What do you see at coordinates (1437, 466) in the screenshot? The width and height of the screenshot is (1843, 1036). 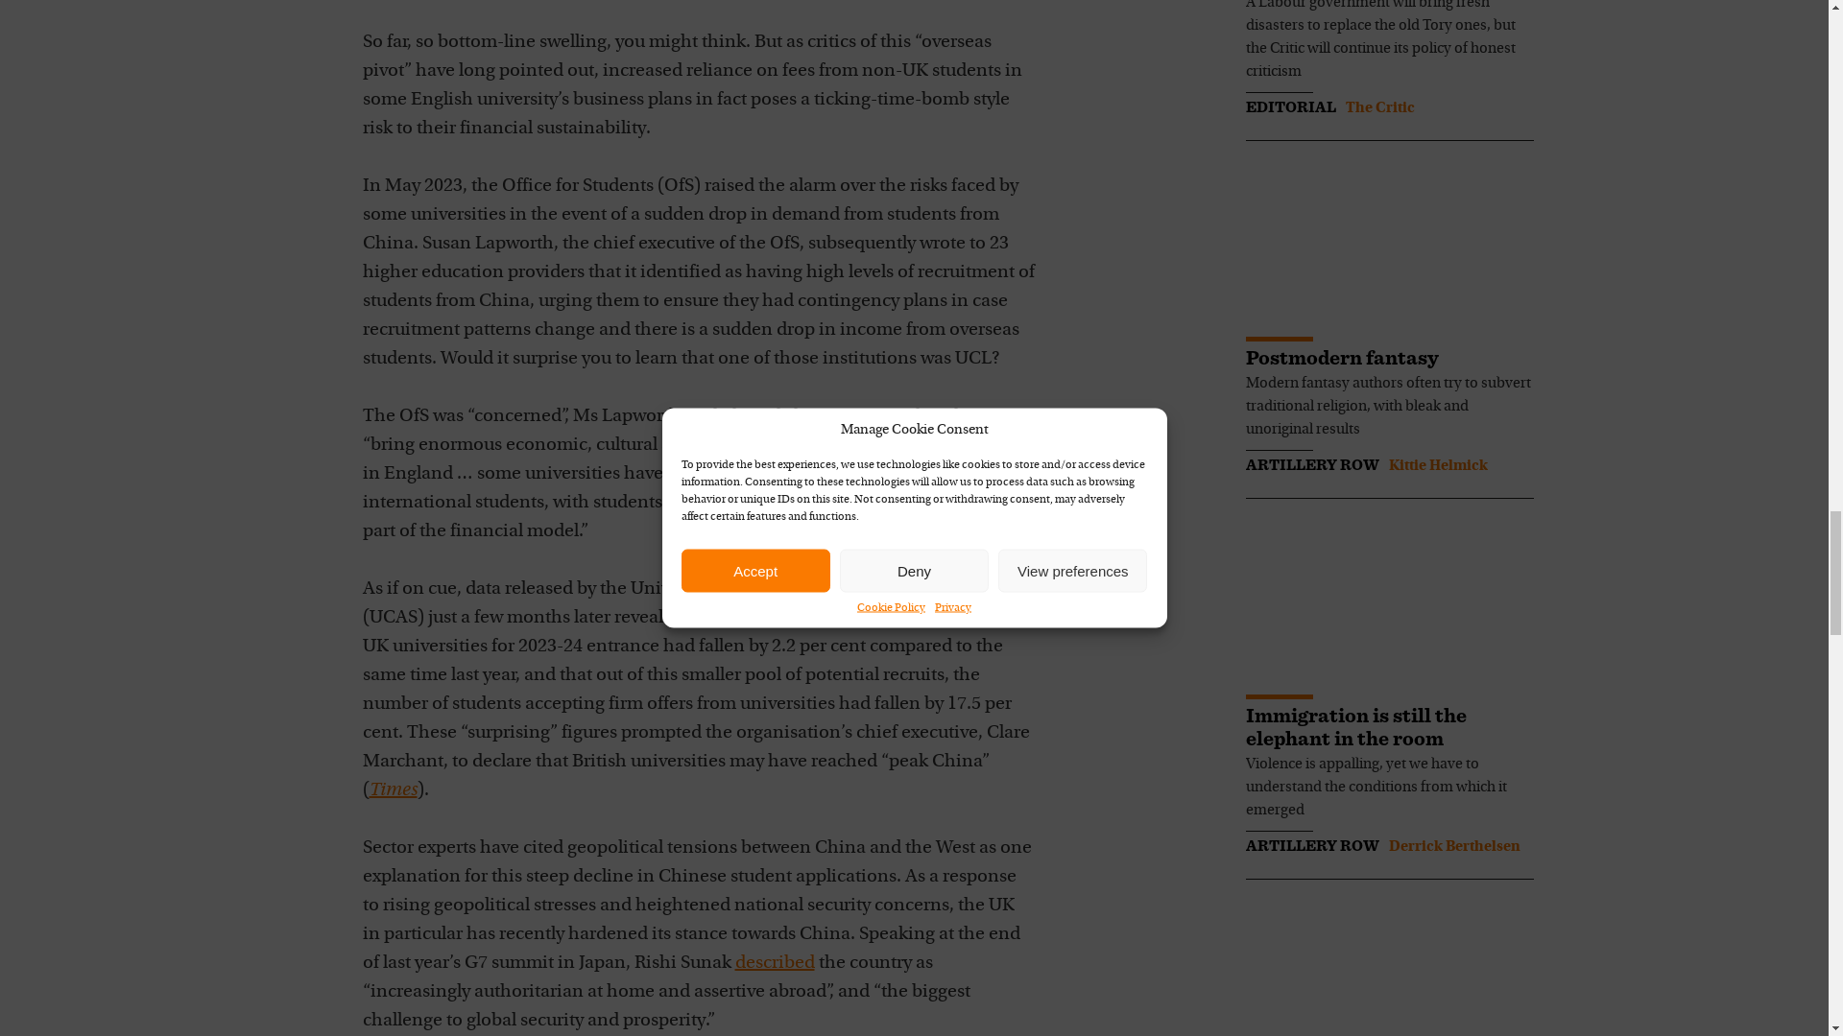 I see `Posts by Kittie Helmick` at bounding box center [1437, 466].